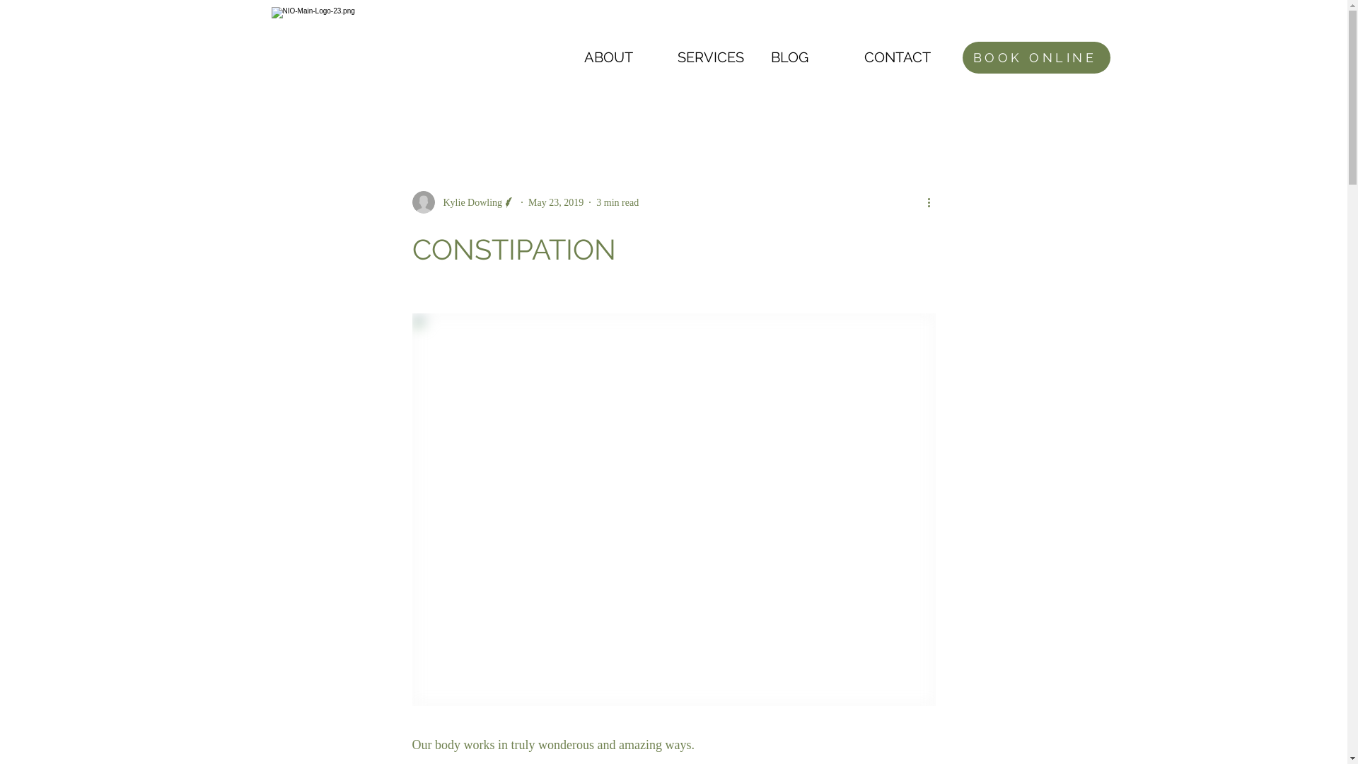  Describe the element at coordinates (811, 57) in the screenshot. I see `BLOG` at that location.